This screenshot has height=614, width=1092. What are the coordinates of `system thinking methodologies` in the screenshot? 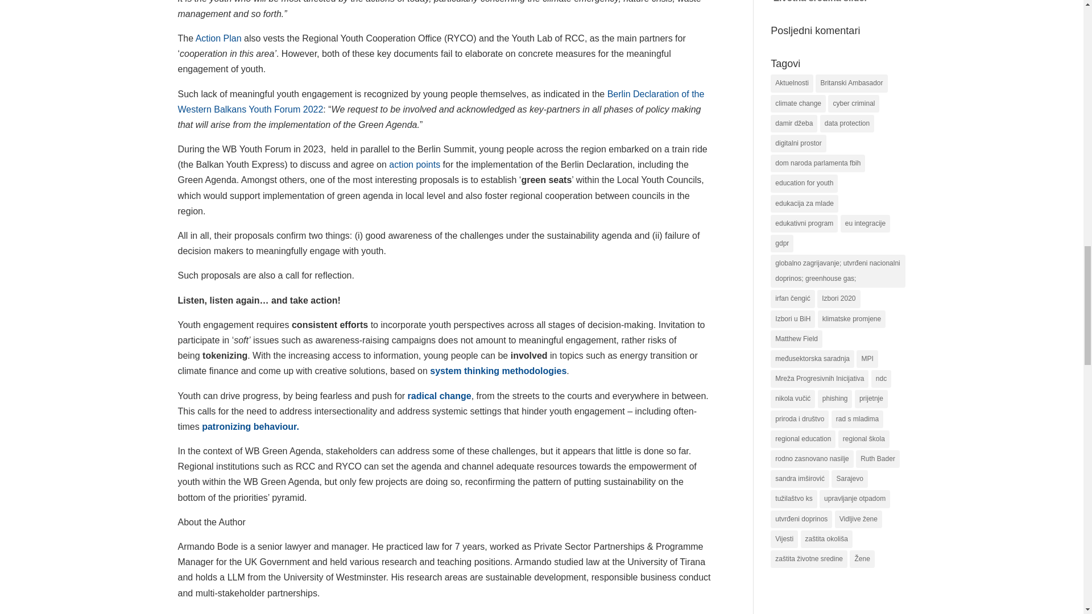 It's located at (498, 371).